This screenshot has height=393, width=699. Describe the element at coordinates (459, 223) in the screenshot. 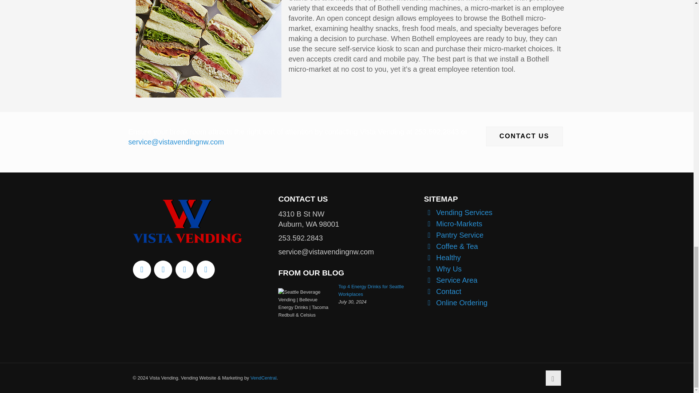

I see `Micro-Markets` at that location.